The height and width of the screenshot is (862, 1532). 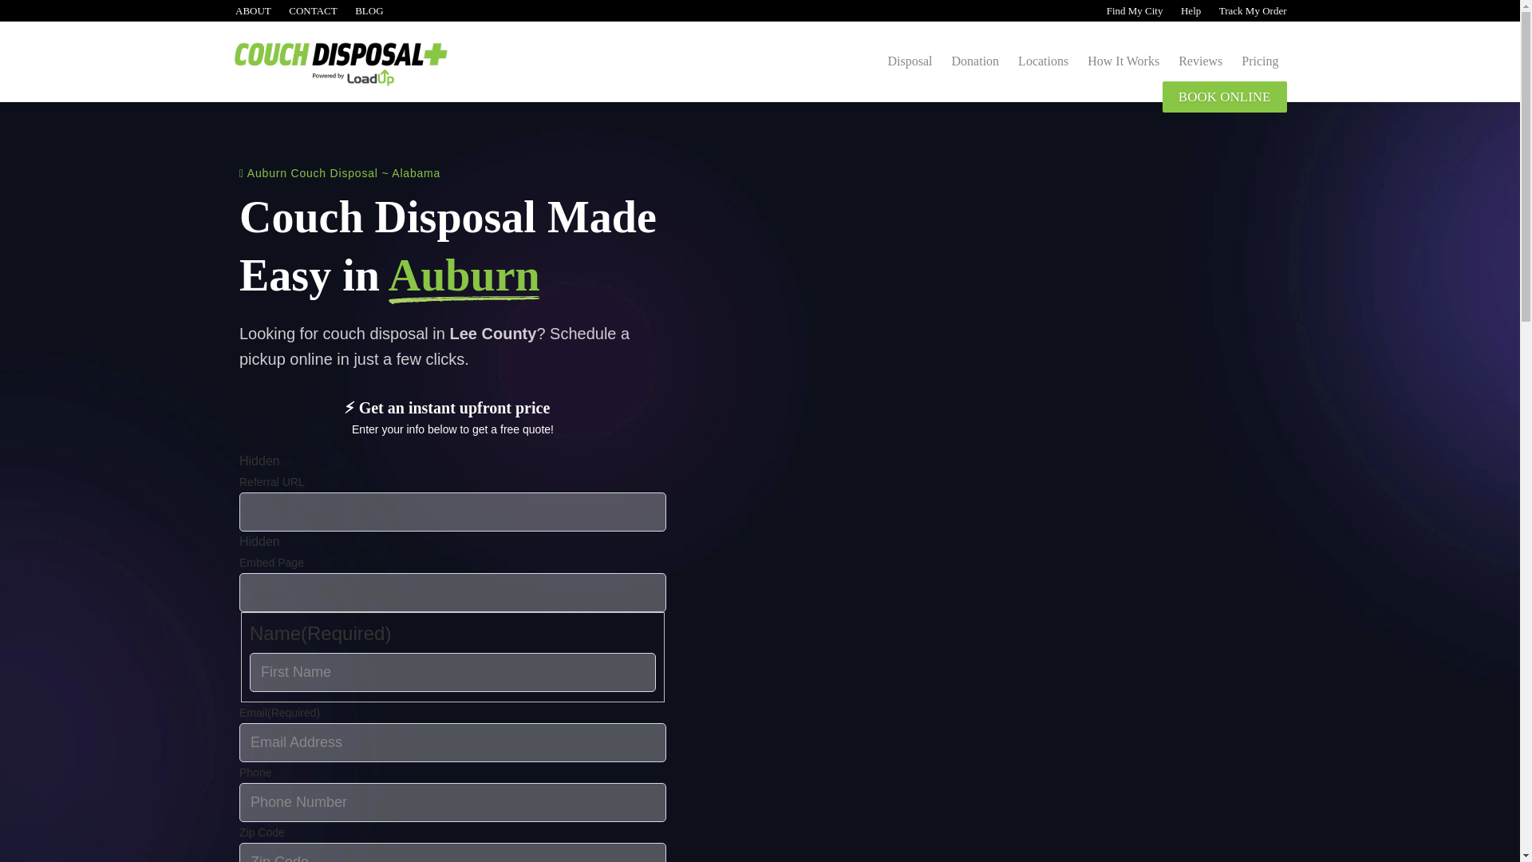 What do you see at coordinates (251, 10) in the screenshot?
I see `ABOUT` at bounding box center [251, 10].